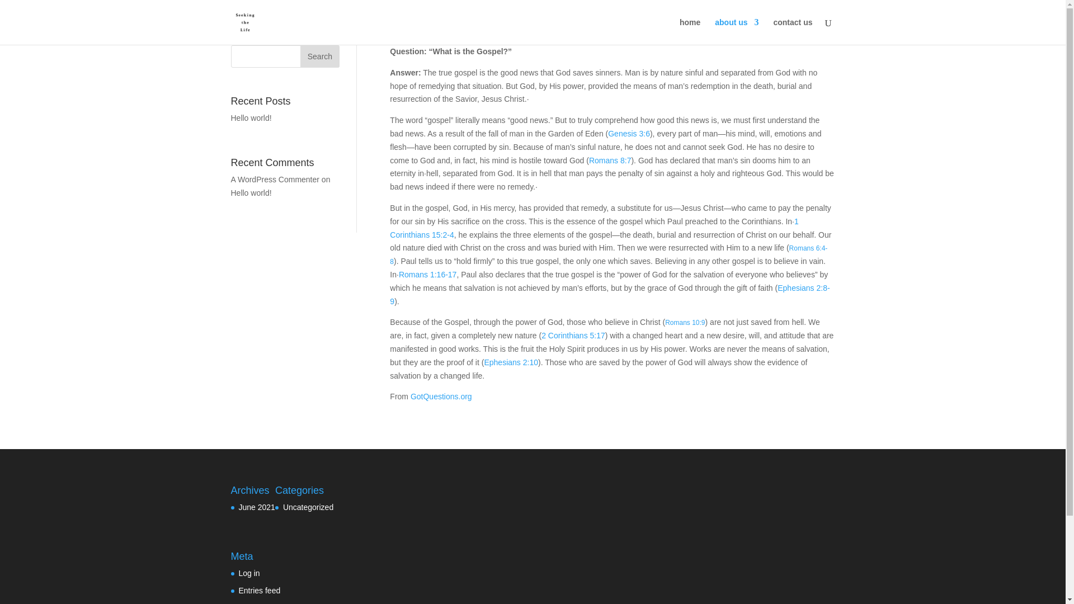  Describe the element at coordinates (260, 590) in the screenshot. I see `Entries feed` at that location.